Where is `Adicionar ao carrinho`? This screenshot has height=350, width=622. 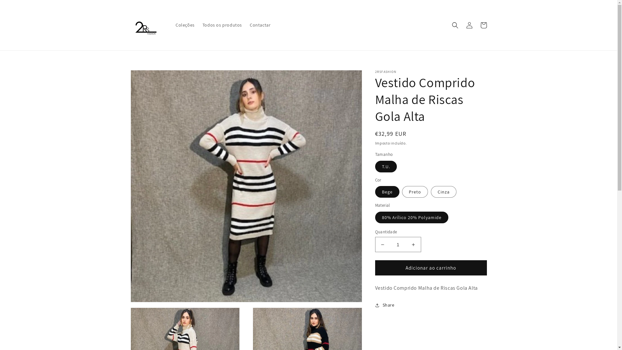 Adicionar ao carrinho is located at coordinates (431, 268).